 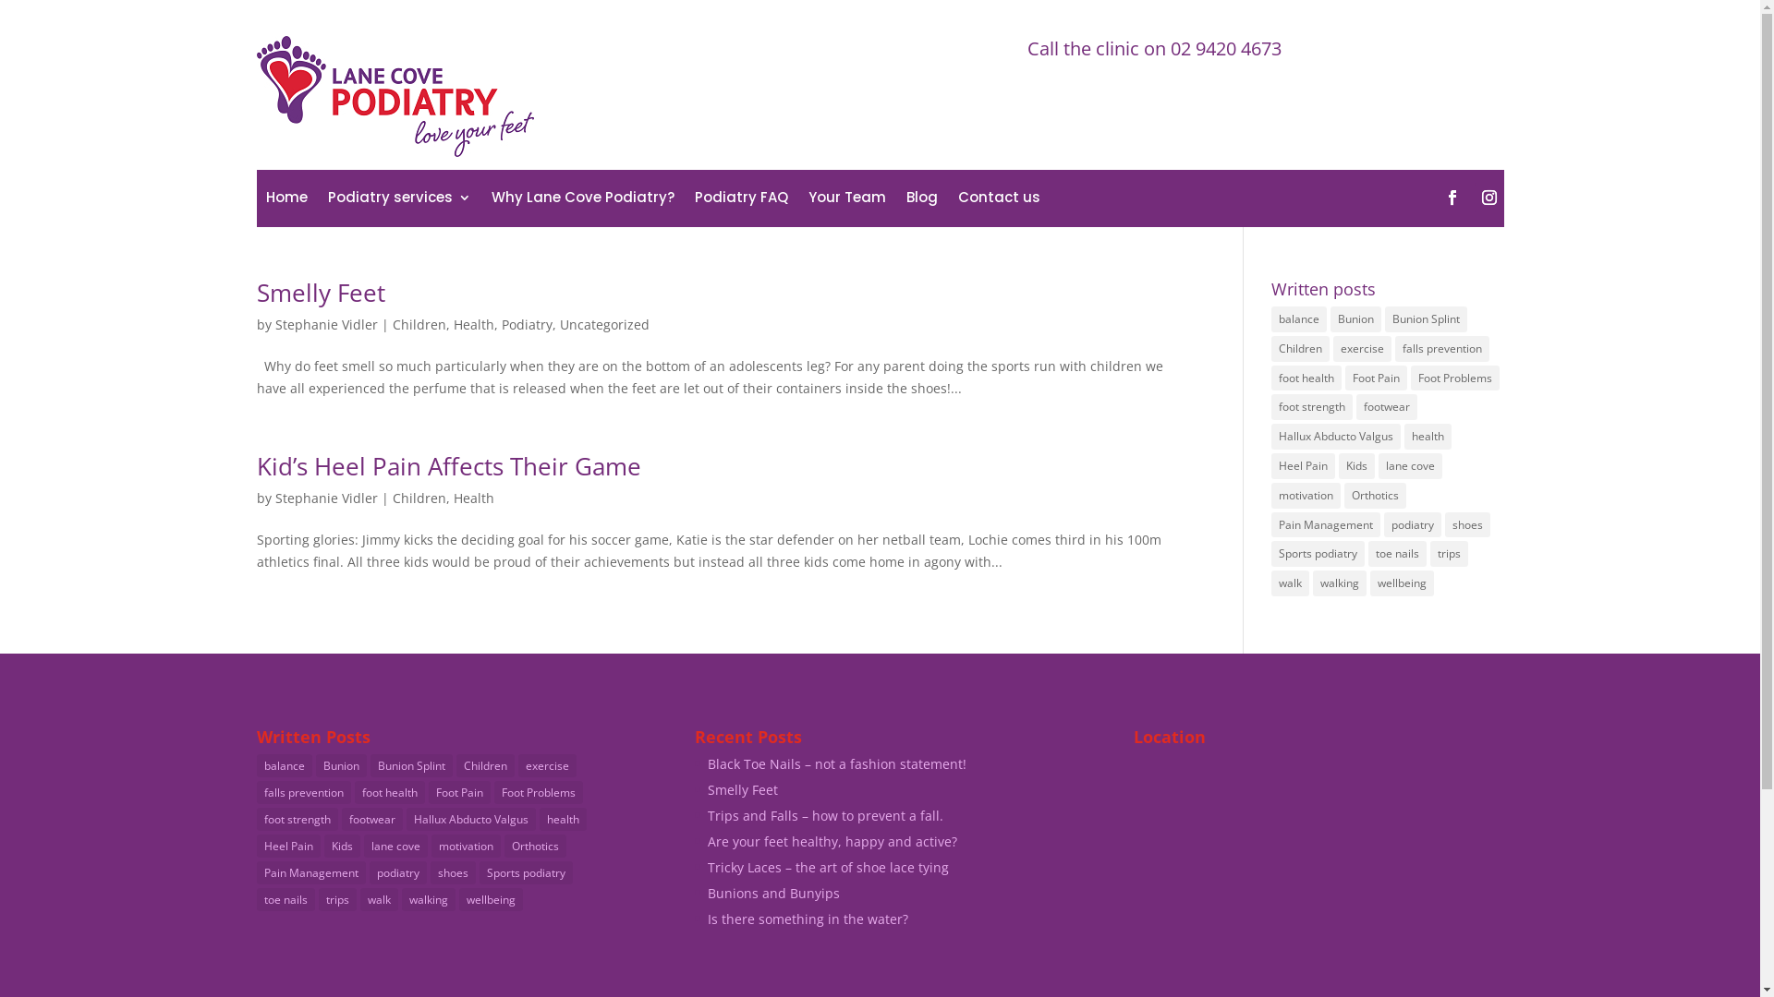 I want to click on Podiatry services, so click(x=398, y=201).